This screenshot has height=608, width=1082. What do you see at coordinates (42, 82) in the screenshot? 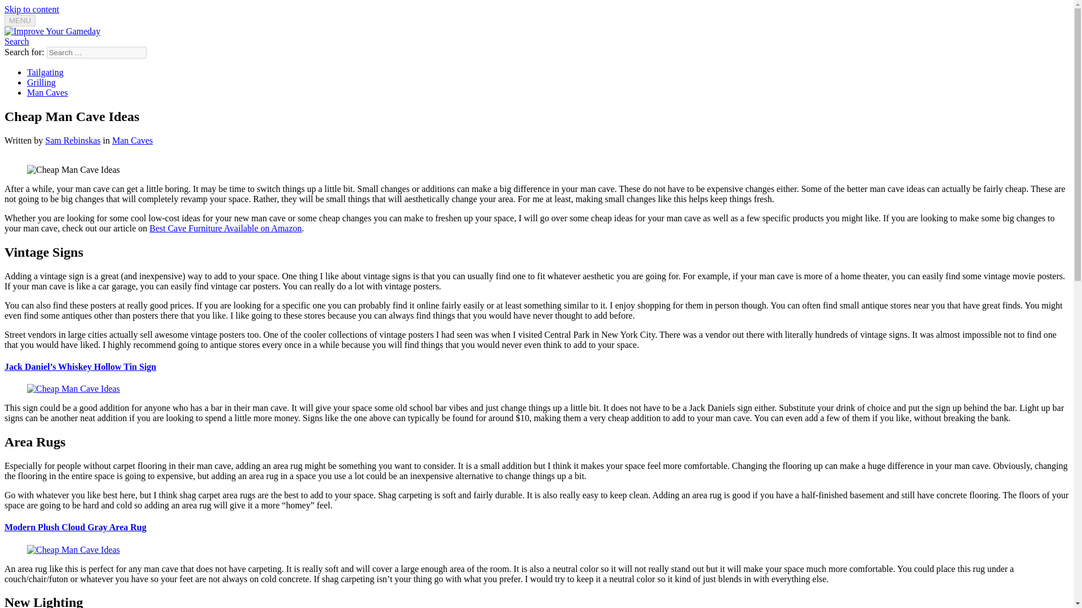
I see `Grilling` at bounding box center [42, 82].